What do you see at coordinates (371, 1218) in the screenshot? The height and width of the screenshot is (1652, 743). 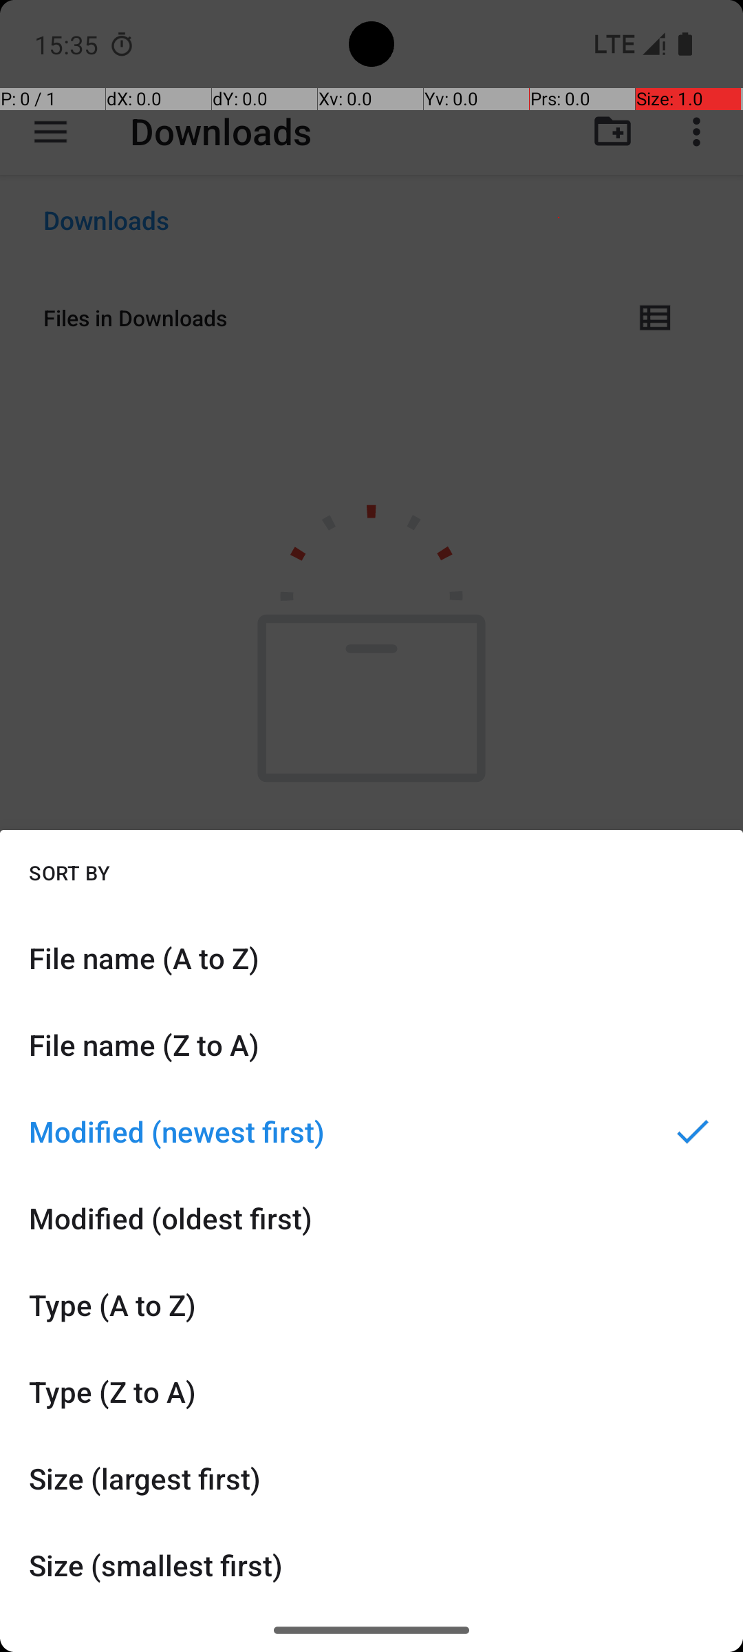 I see `Modified (oldest first)` at bounding box center [371, 1218].